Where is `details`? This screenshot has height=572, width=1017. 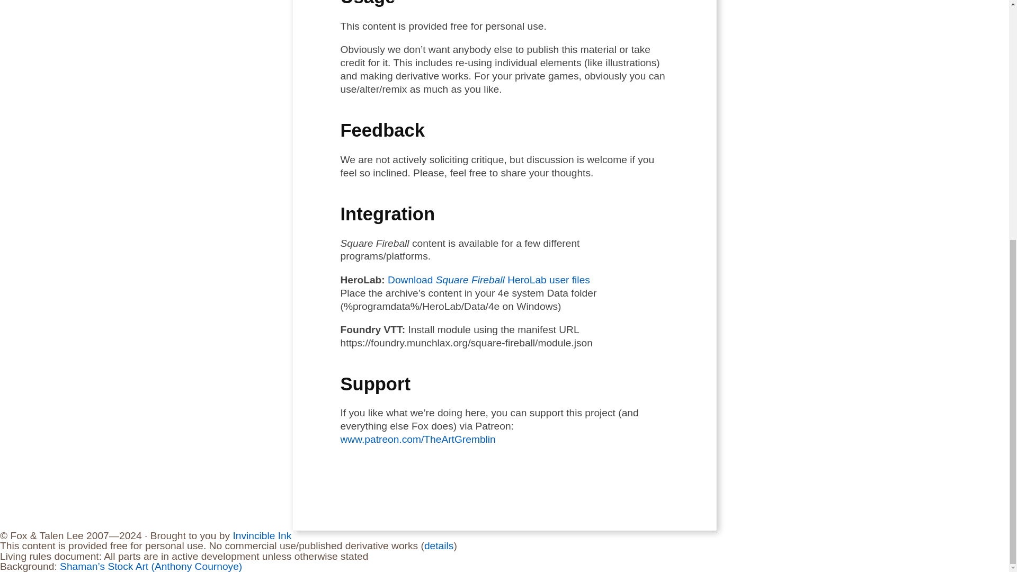
details is located at coordinates (439, 546).